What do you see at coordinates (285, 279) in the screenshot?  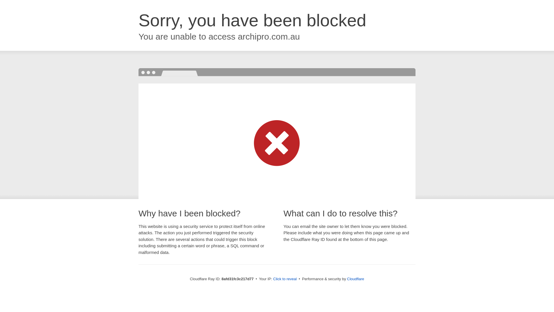 I see `Click to reveal` at bounding box center [285, 279].